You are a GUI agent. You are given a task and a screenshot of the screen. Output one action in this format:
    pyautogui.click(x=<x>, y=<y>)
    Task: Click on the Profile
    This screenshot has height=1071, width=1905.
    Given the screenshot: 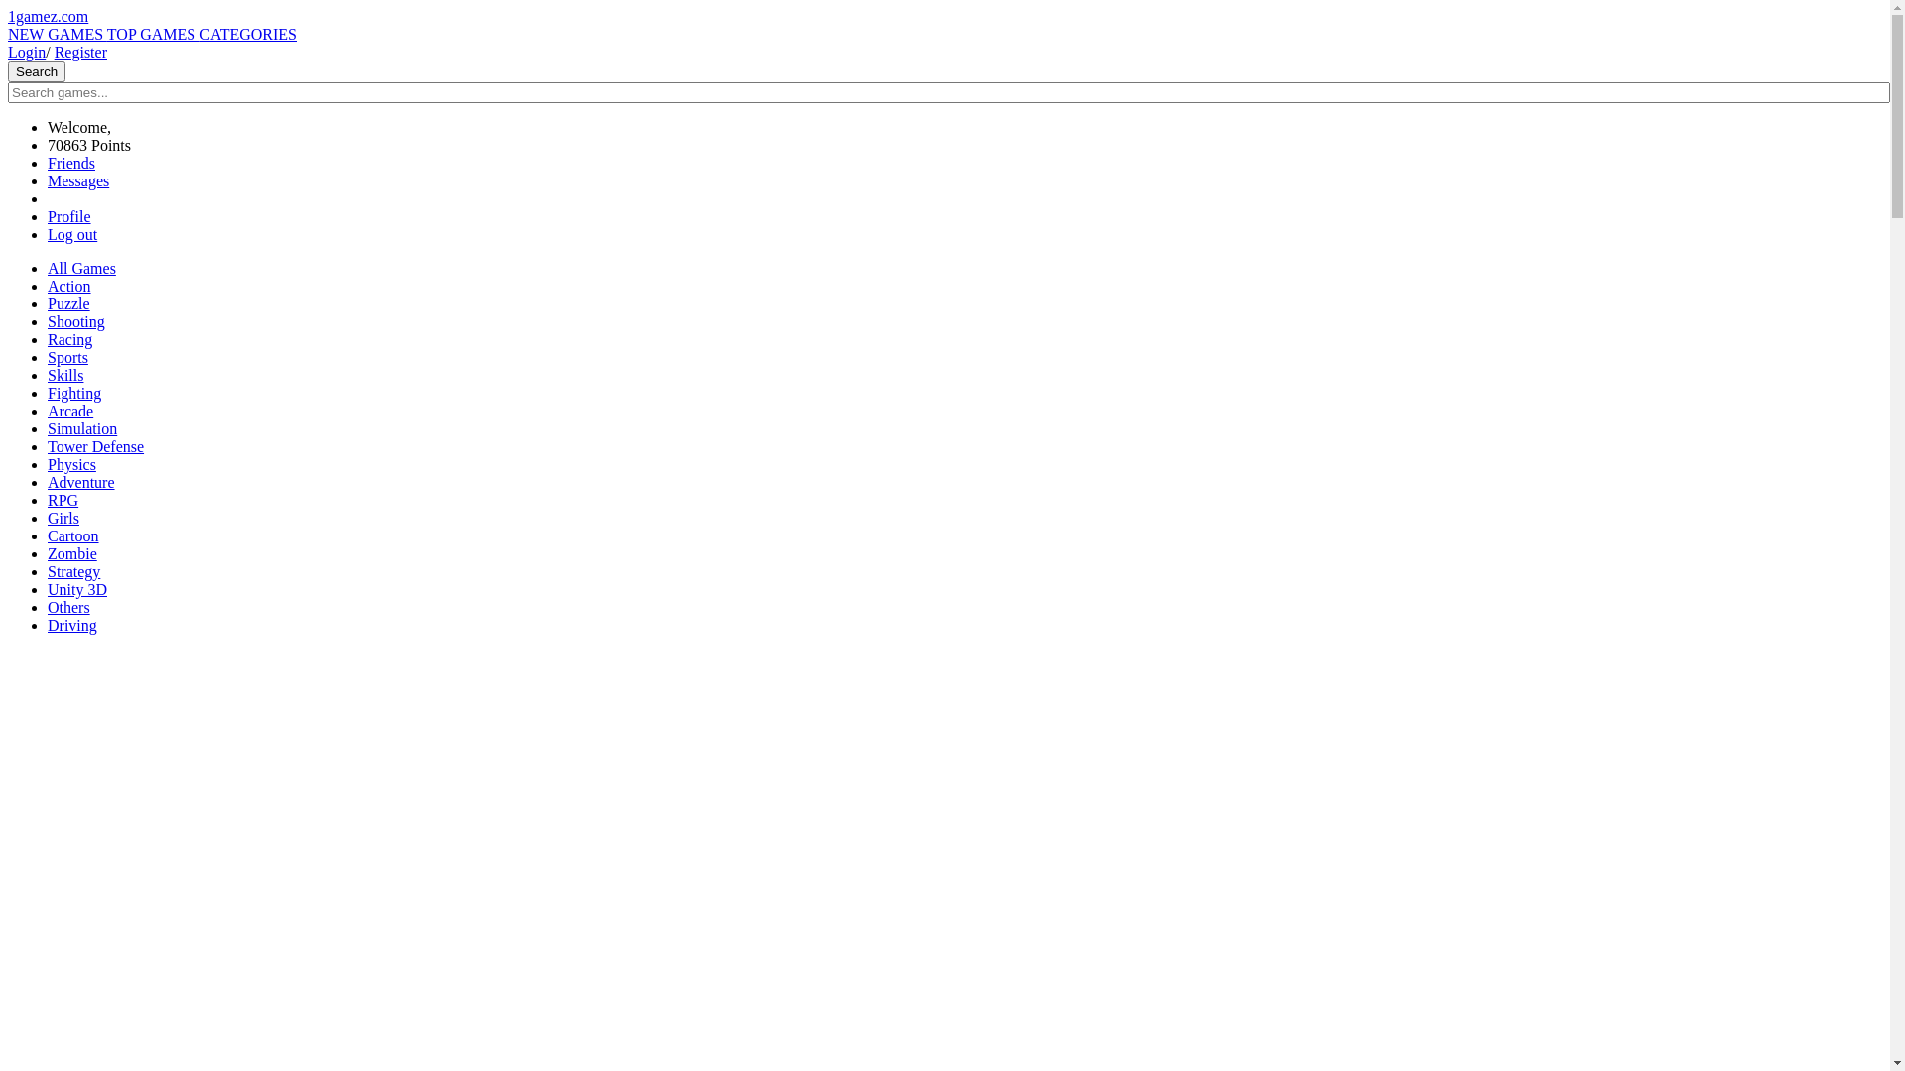 What is the action you would take?
    pyautogui.click(x=69, y=216)
    